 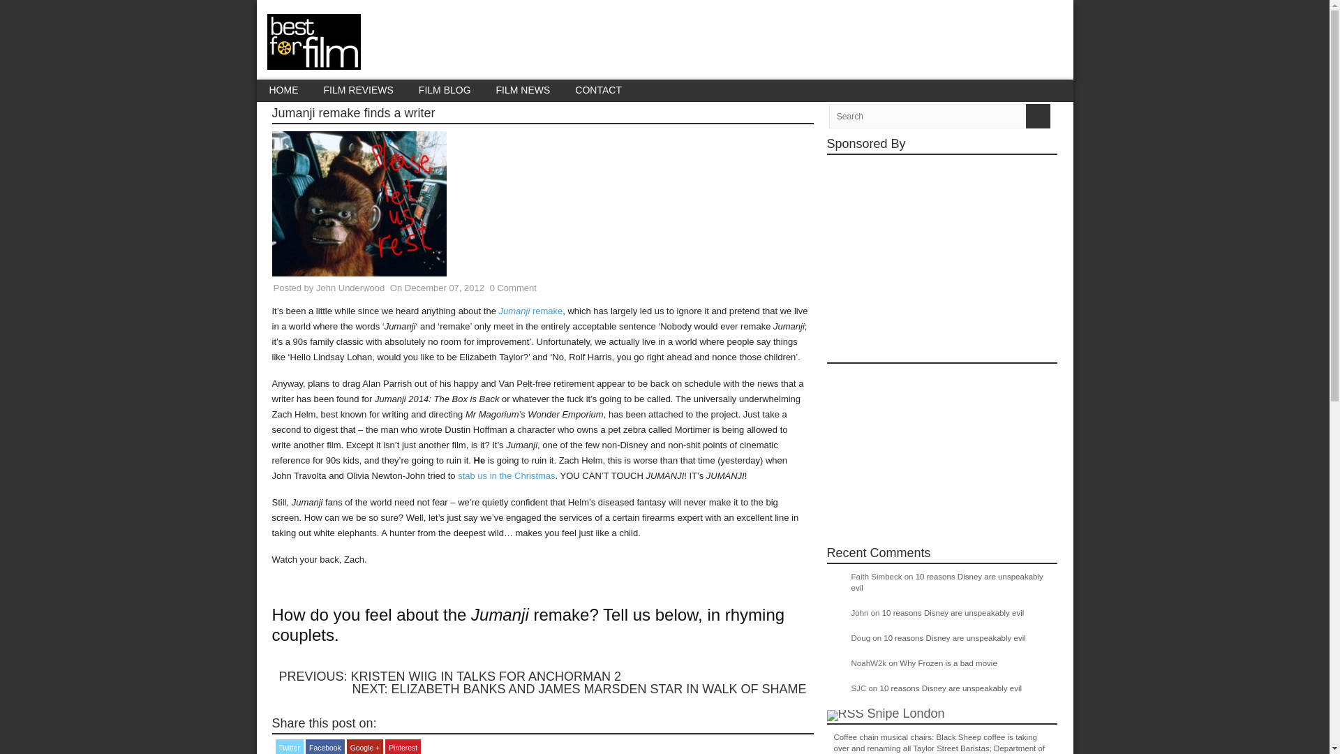 What do you see at coordinates (403, 747) in the screenshot?
I see `Share on Pinterest!` at bounding box center [403, 747].